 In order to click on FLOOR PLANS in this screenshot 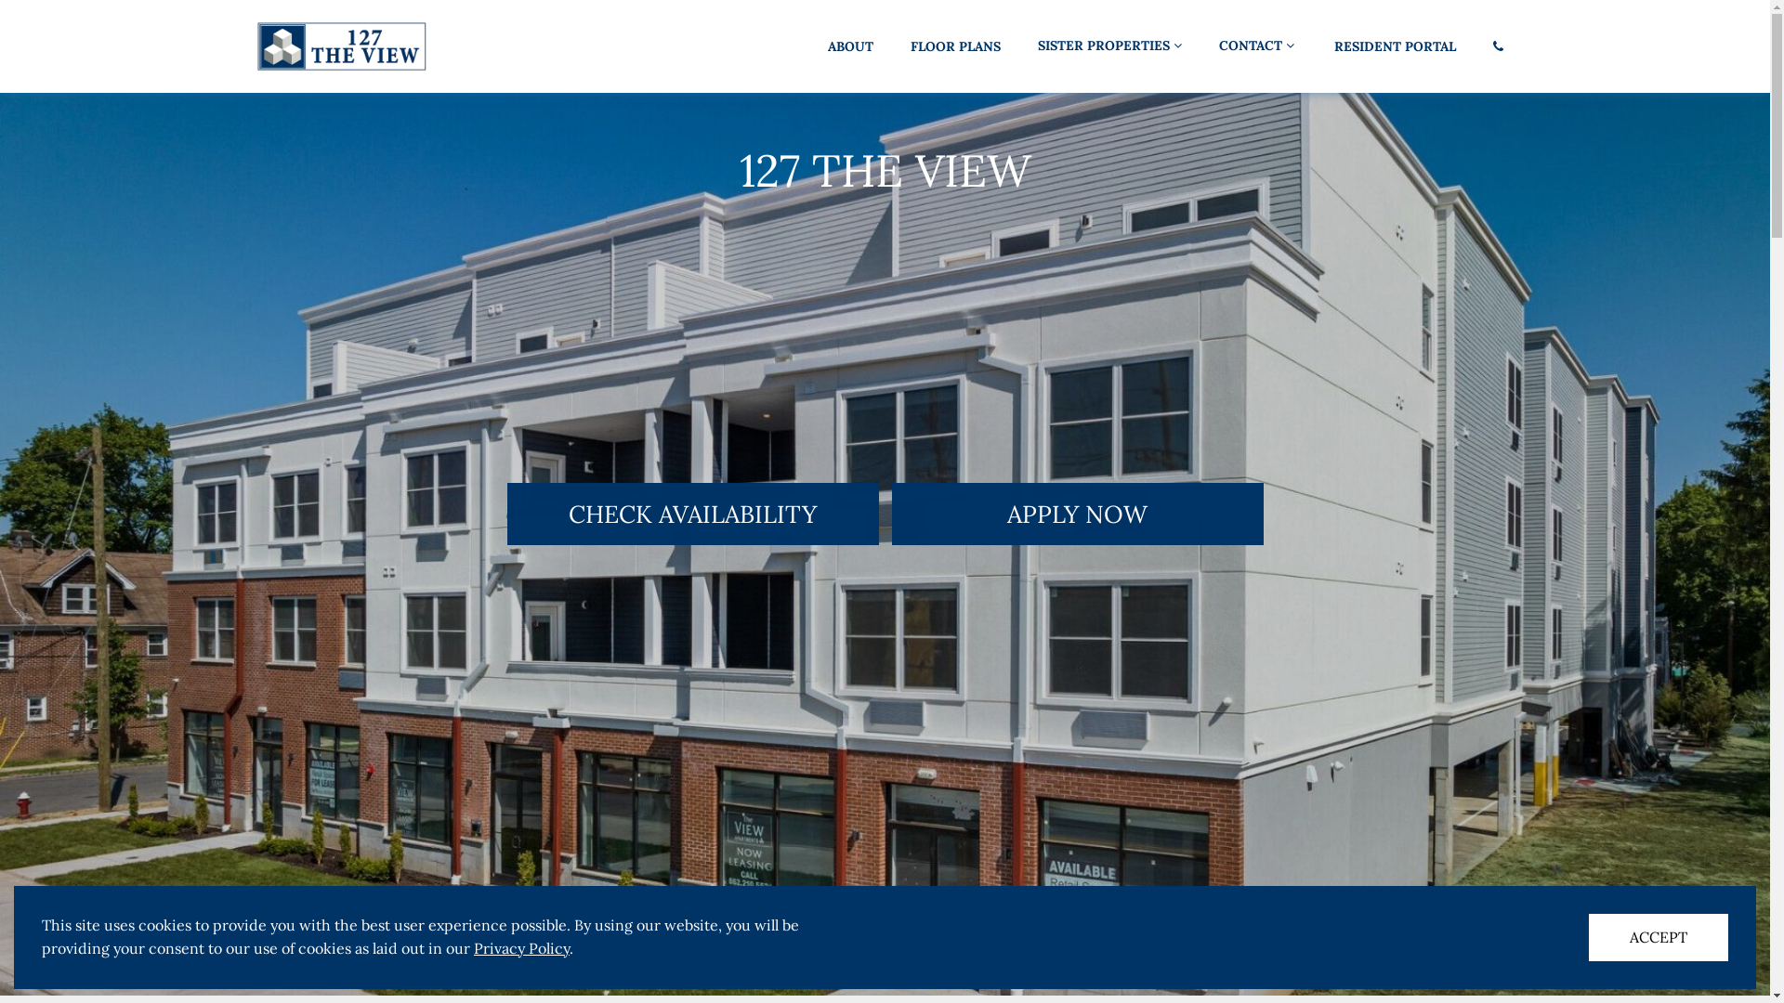, I will do `click(955, 46)`.